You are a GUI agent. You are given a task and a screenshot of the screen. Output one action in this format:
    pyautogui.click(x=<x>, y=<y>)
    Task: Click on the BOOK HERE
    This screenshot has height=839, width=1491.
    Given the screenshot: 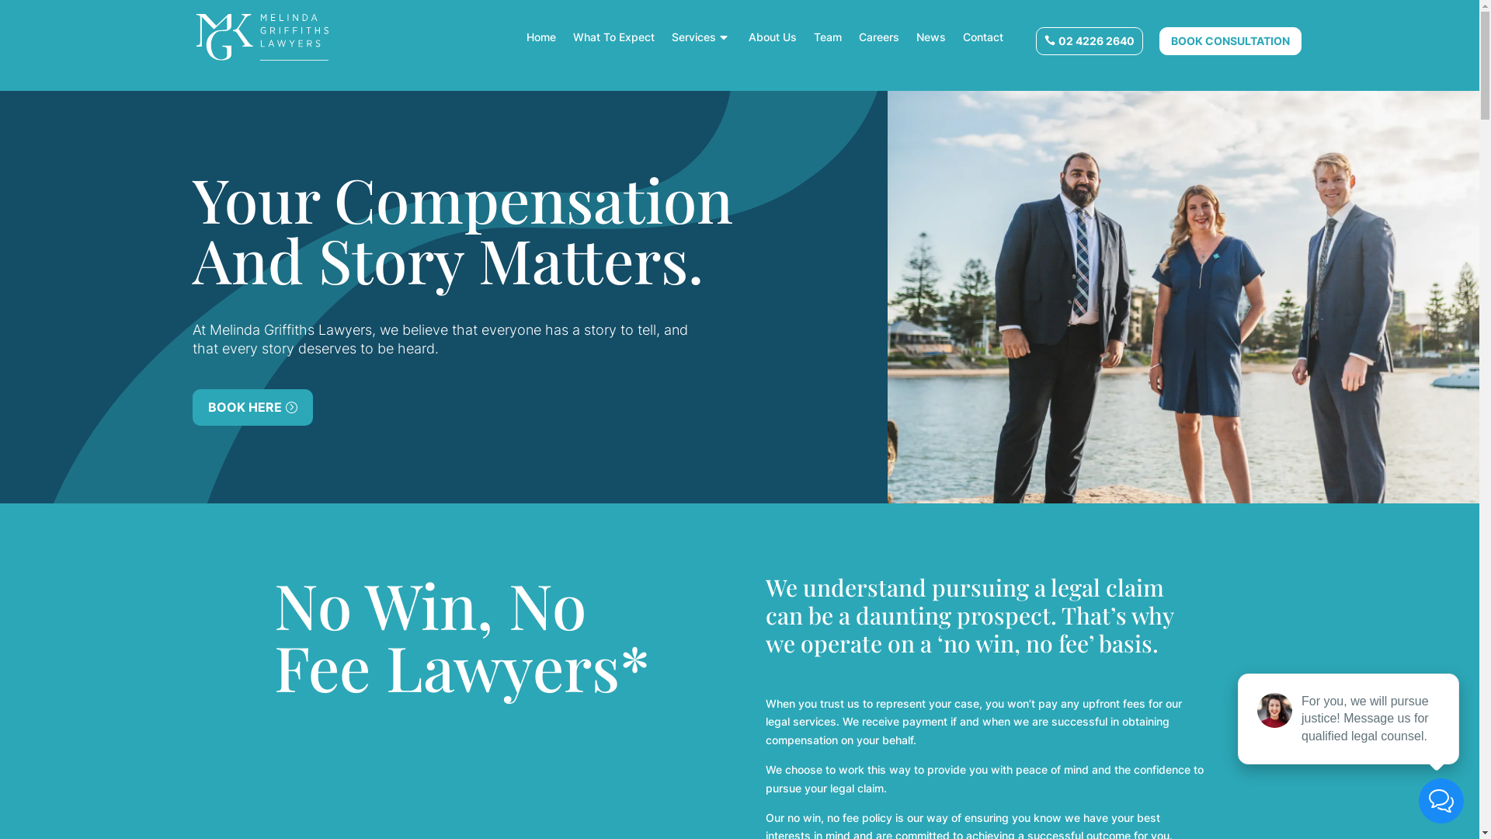 What is the action you would take?
    pyautogui.click(x=253, y=407)
    